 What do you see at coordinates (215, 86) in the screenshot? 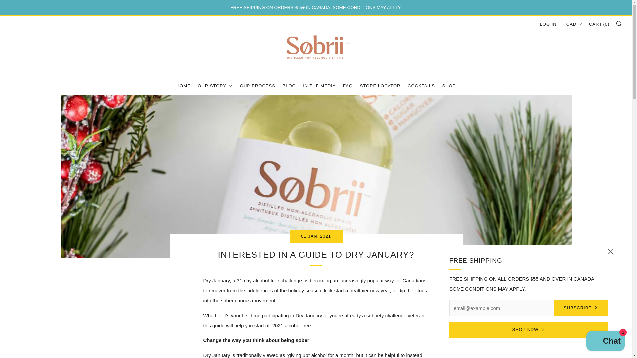
I see `OUR STORY` at bounding box center [215, 86].